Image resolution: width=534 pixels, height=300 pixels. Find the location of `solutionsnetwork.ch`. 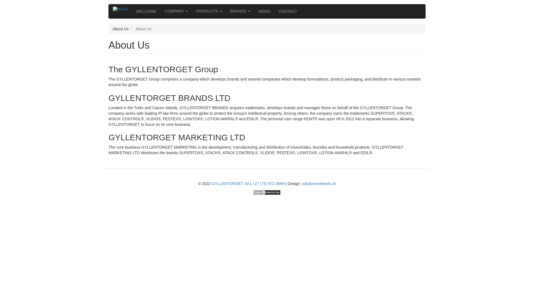

solutionsnetwork.ch is located at coordinates (319, 183).